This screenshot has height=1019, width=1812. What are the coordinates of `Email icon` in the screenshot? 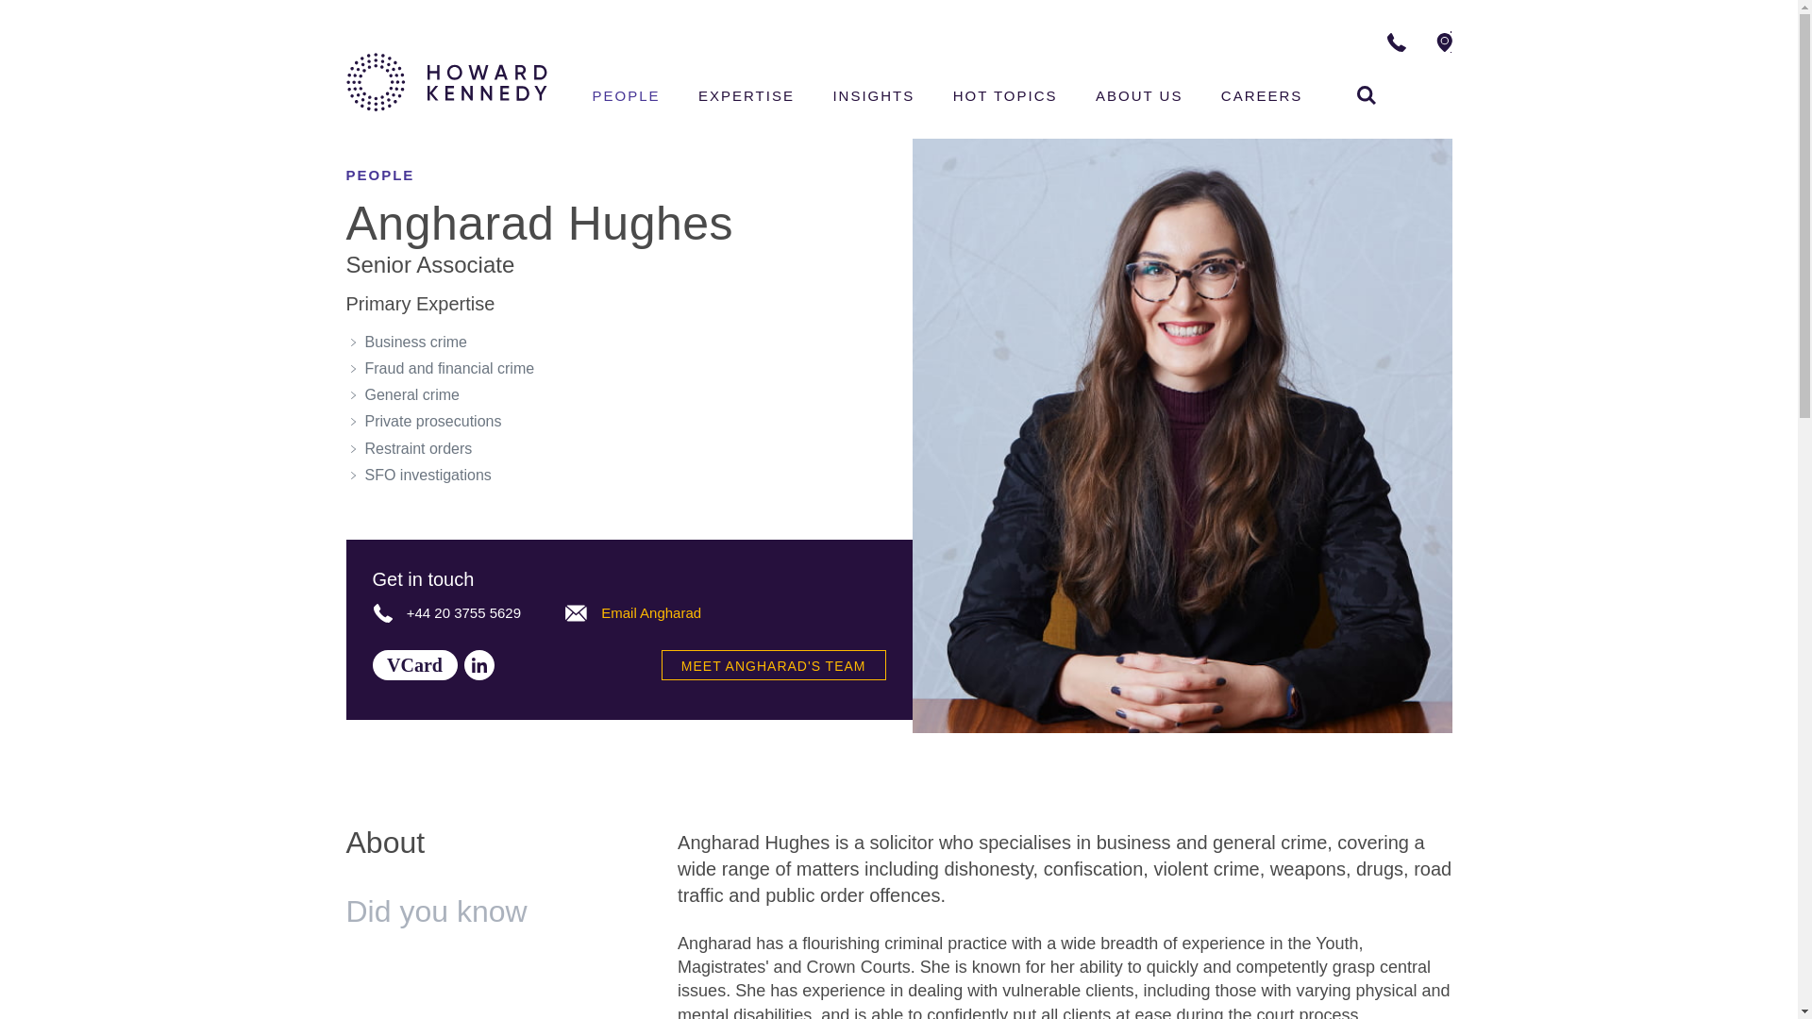 It's located at (1512, 42).